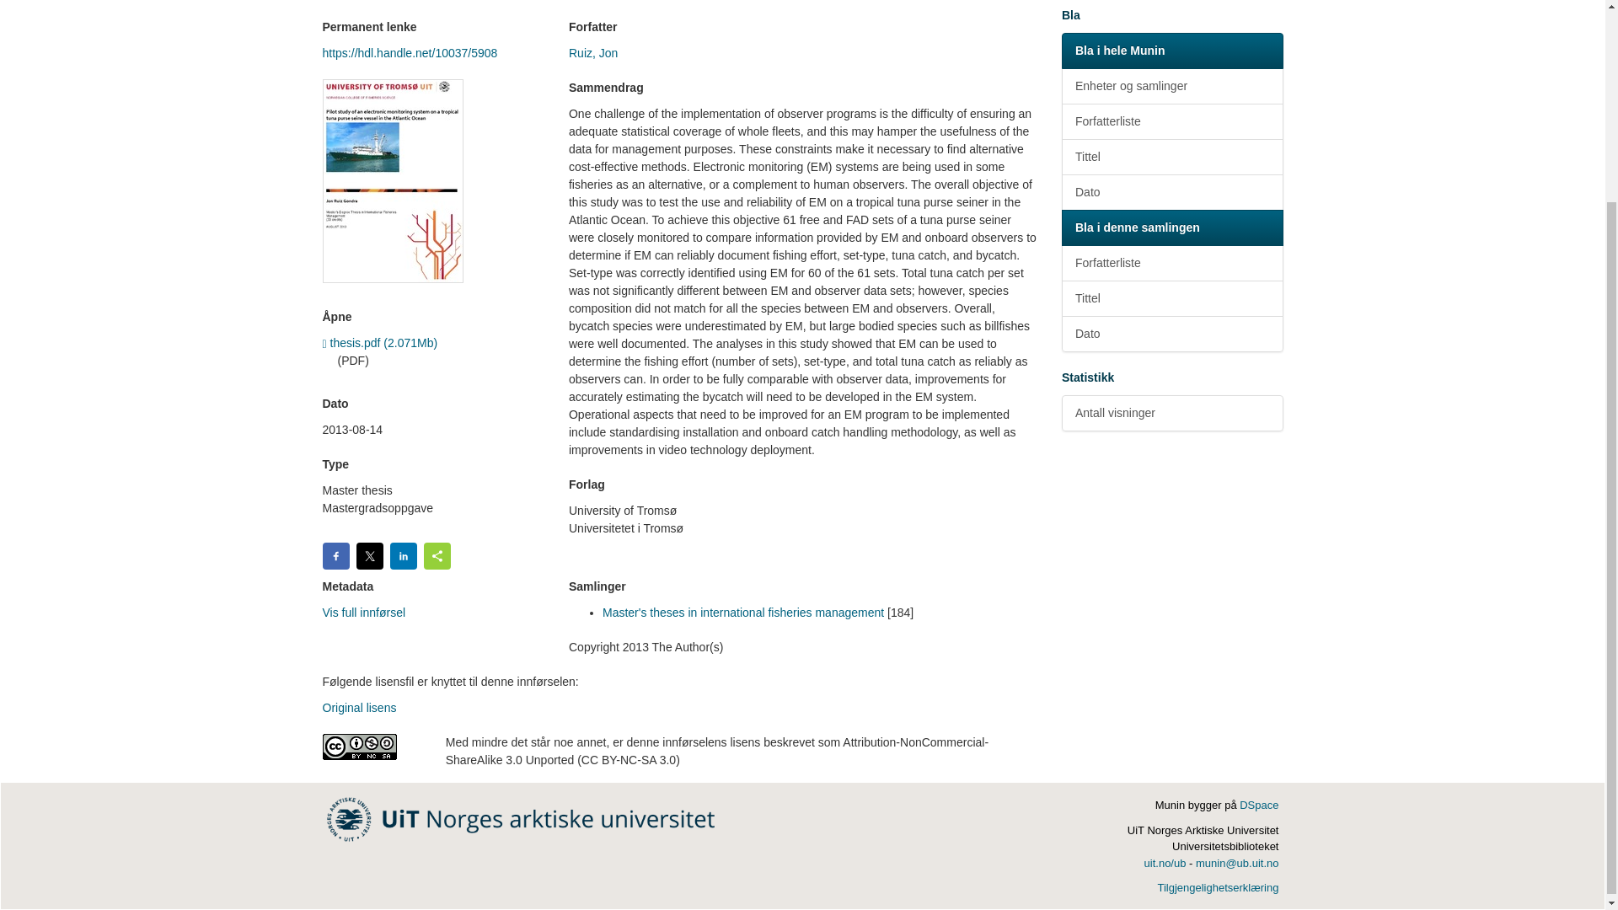 The image size is (1618, 910). Describe the element at coordinates (1171, 263) in the screenshot. I see `Forfatterliste` at that location.